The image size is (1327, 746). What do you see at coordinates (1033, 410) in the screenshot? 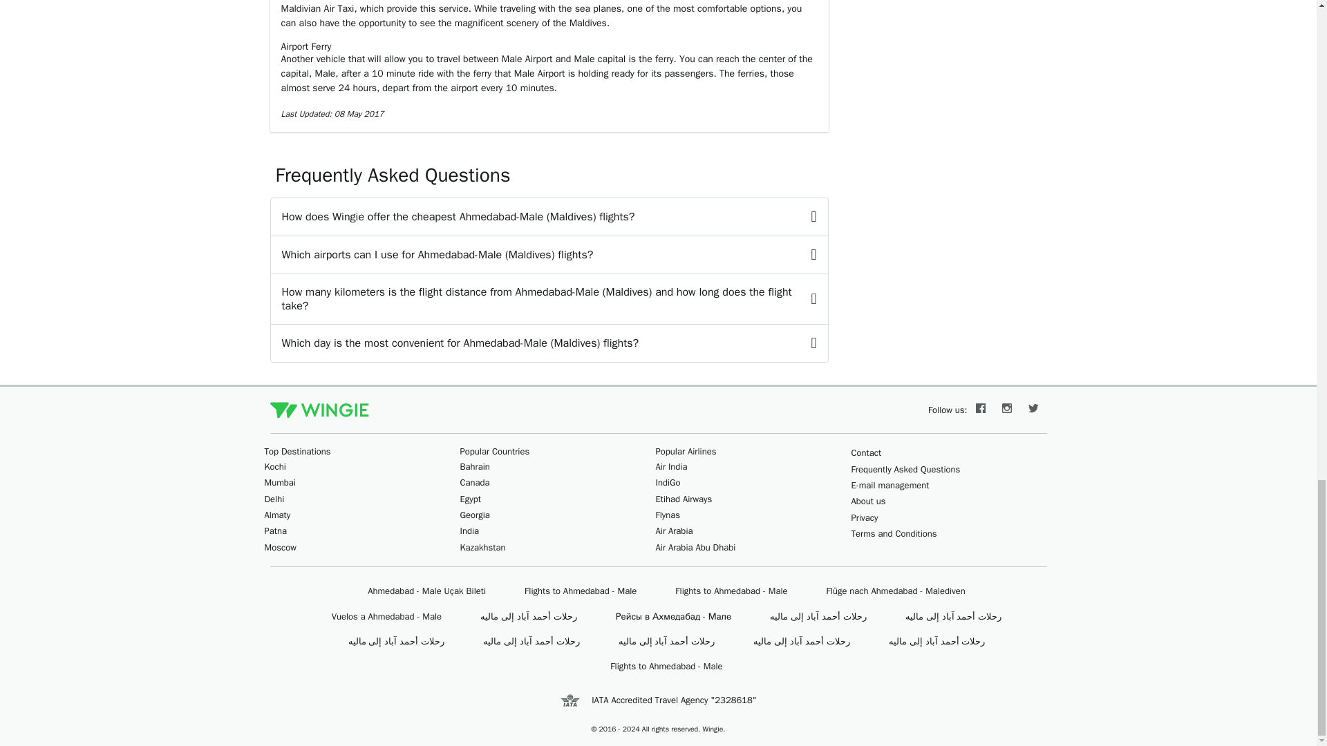
I see `Twitter` at bounding box center [1033, 410].